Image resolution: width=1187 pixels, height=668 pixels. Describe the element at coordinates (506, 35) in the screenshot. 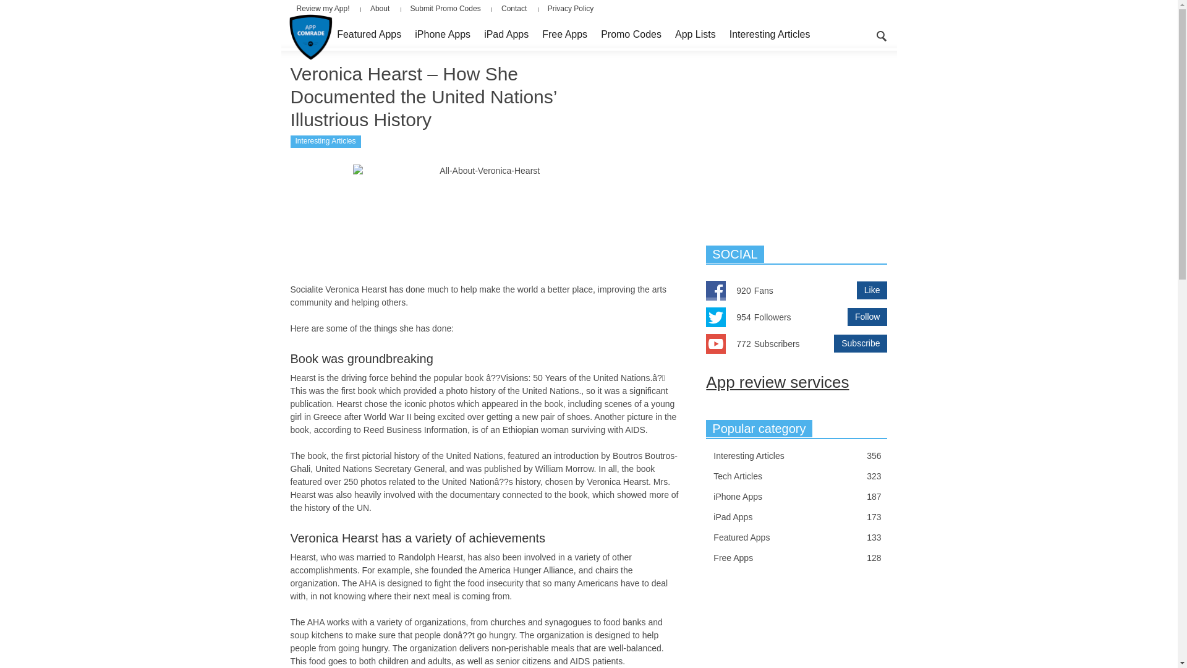

I see `iPad Apps` at that location.